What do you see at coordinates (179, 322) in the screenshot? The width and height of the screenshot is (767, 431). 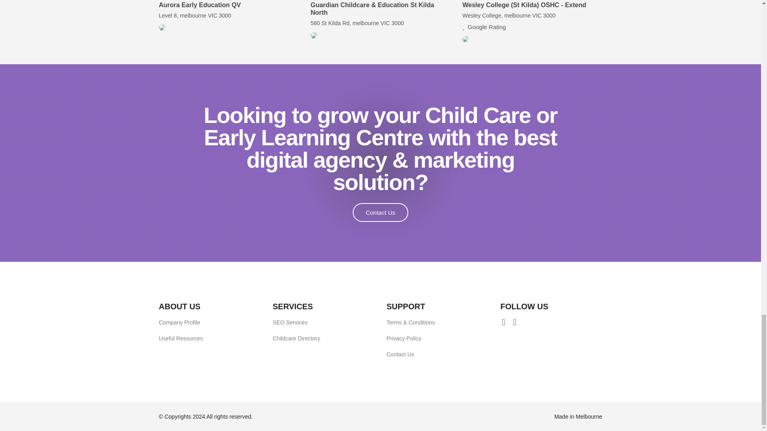 I see `Company Profile` at bounding box center [179, 322].